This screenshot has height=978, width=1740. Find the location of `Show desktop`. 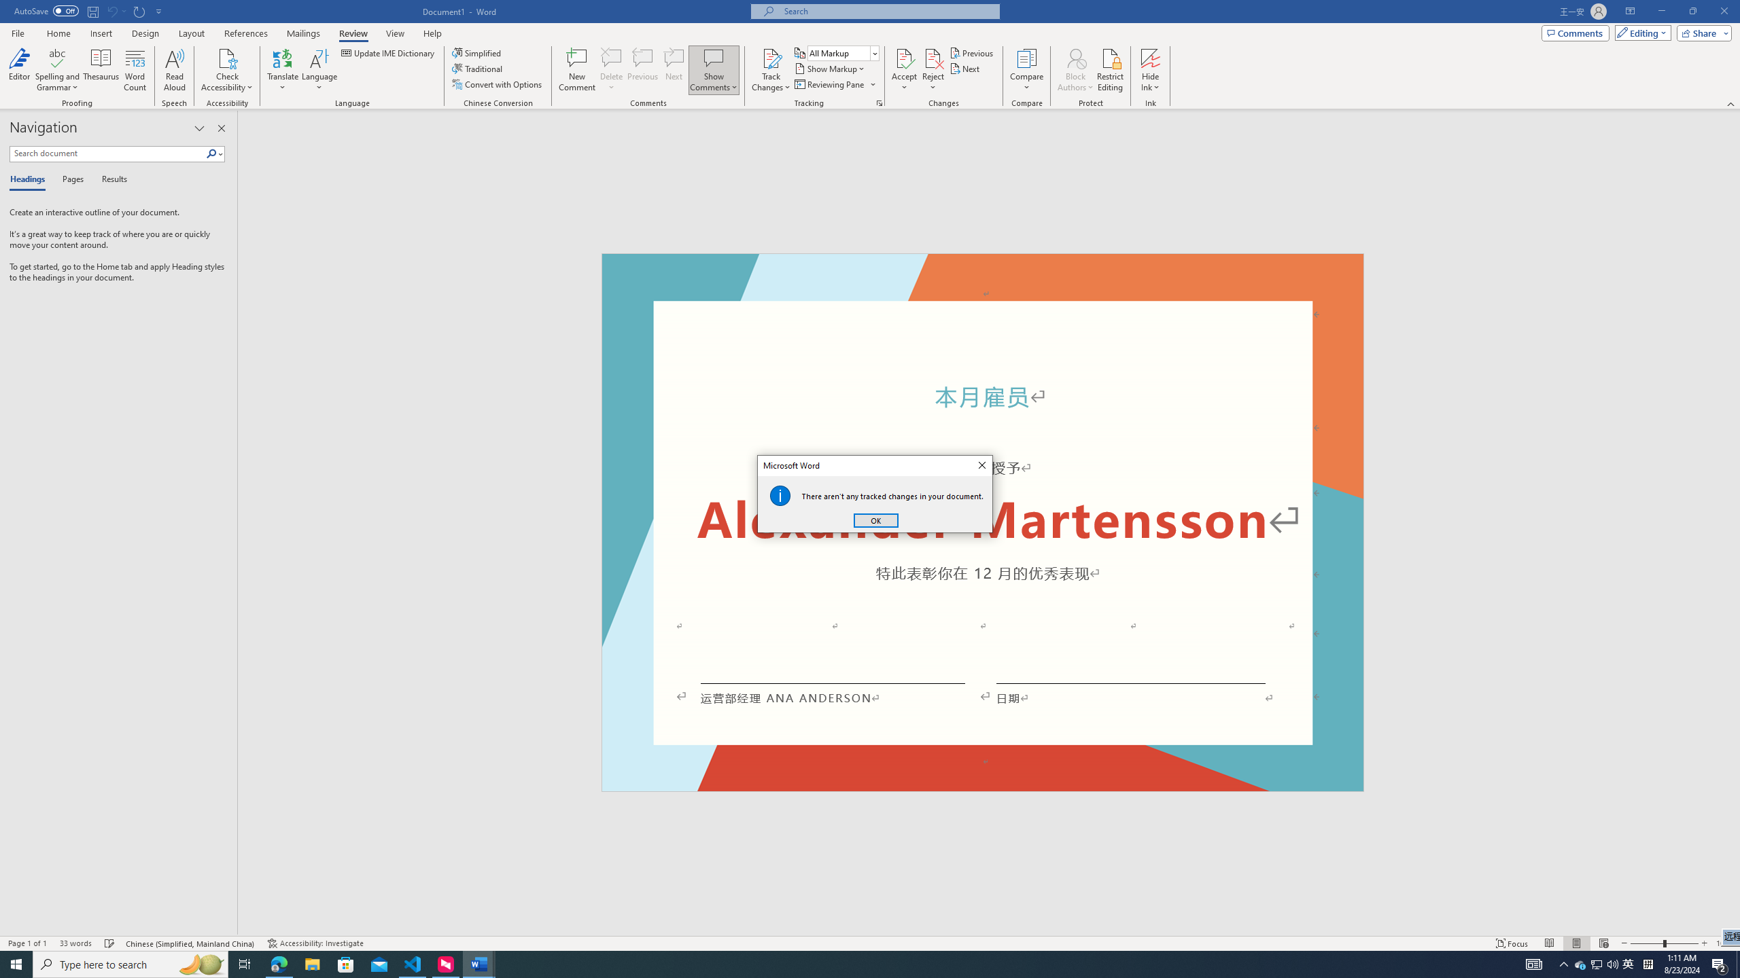

Show desktop is located at coordinates (1738, 964).